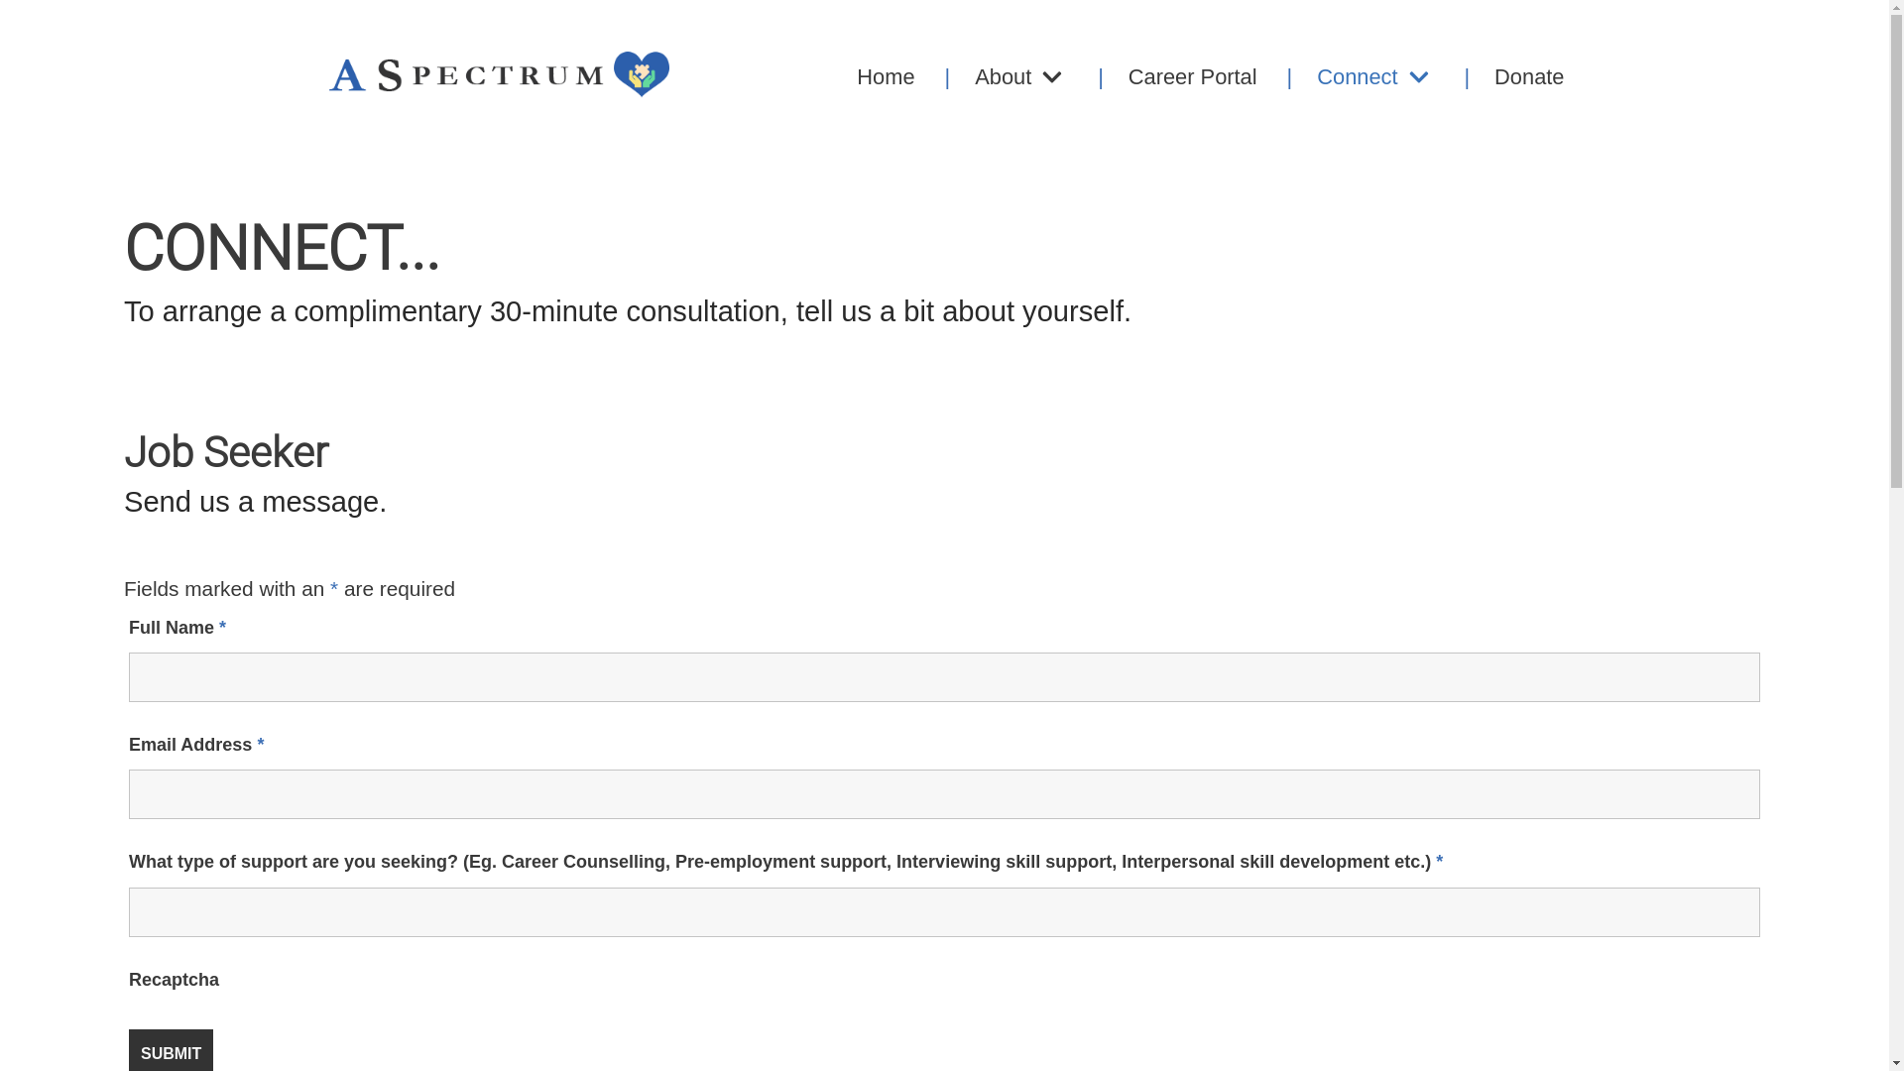  Describe the element at coordinates (886, 77) in the screenshot. I see `Home` at that location.